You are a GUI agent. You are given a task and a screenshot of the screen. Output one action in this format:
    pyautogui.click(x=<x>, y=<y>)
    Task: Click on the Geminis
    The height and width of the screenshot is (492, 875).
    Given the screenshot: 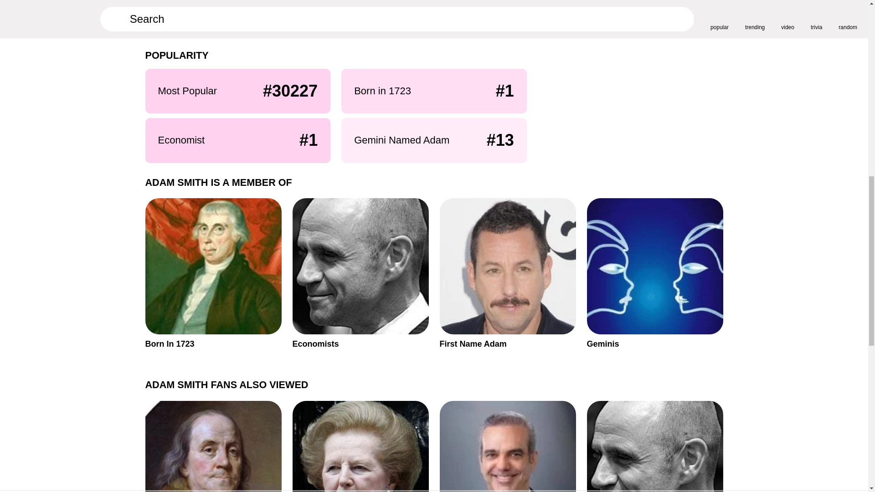 What is the action you would take?
    pyautogui.click(x=507, y=273)
    